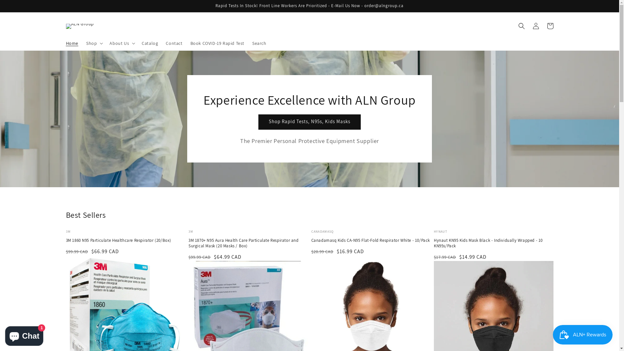 This screenshot has width=624, height=351. I want to click on Cart, so click(550, 26).